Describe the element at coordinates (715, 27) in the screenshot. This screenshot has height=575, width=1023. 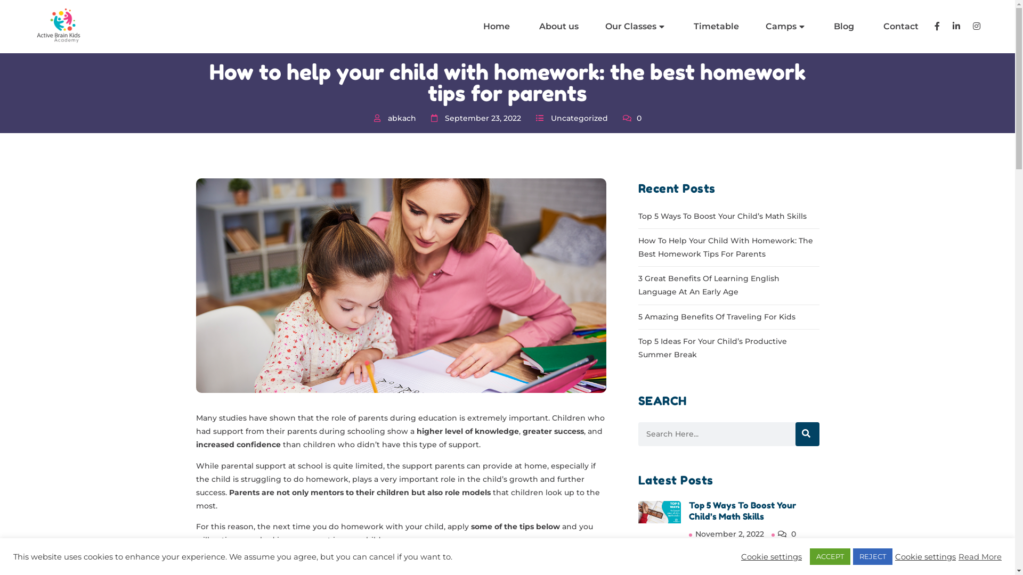
I see `Timetable` at that location.